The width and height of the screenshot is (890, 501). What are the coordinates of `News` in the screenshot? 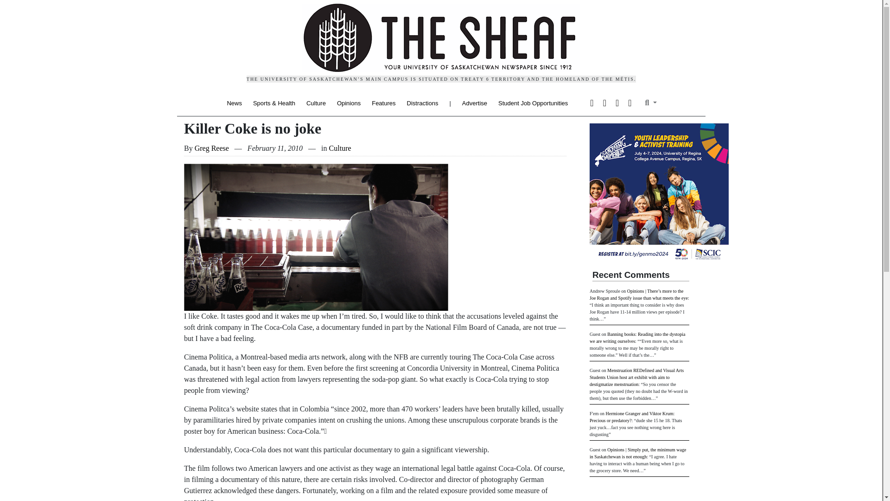 It's located at (237, 103).